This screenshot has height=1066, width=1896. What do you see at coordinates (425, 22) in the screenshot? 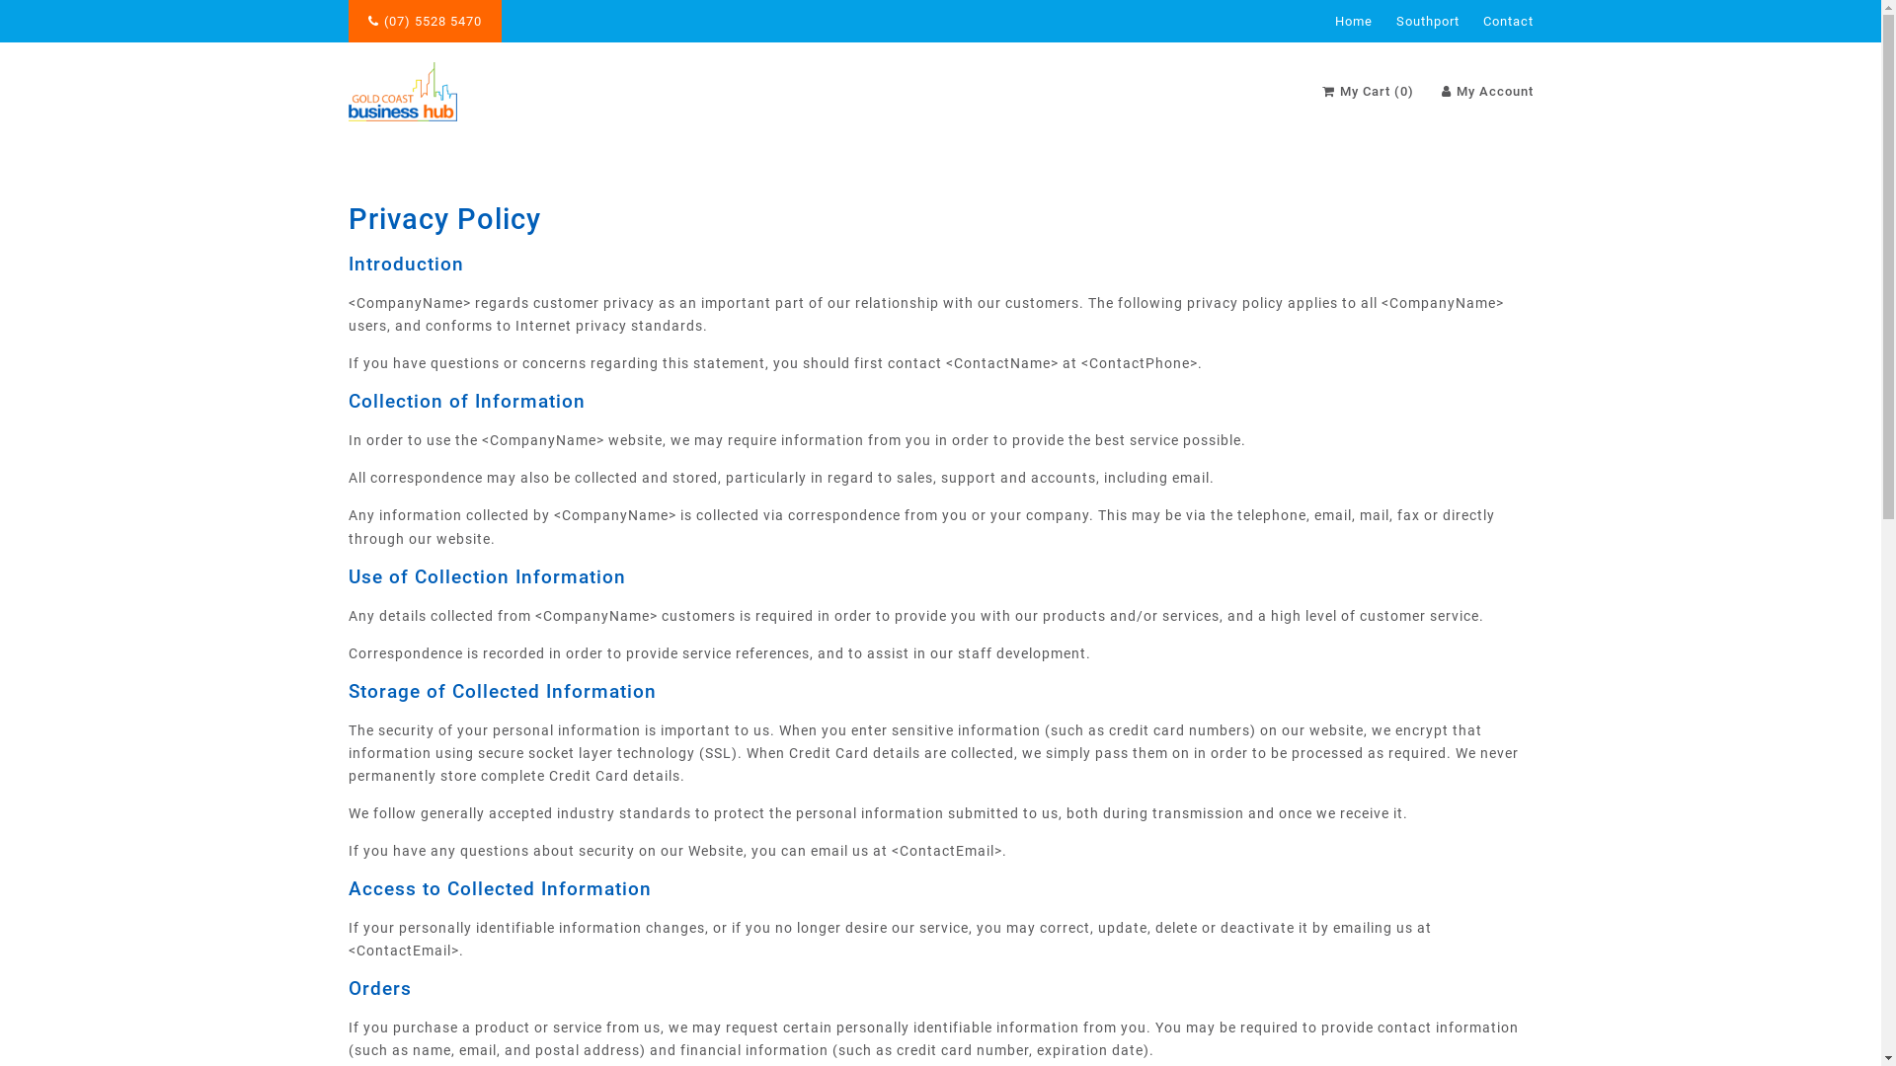
I see `(07) 5528 5470` at bounding box center [425, 22].